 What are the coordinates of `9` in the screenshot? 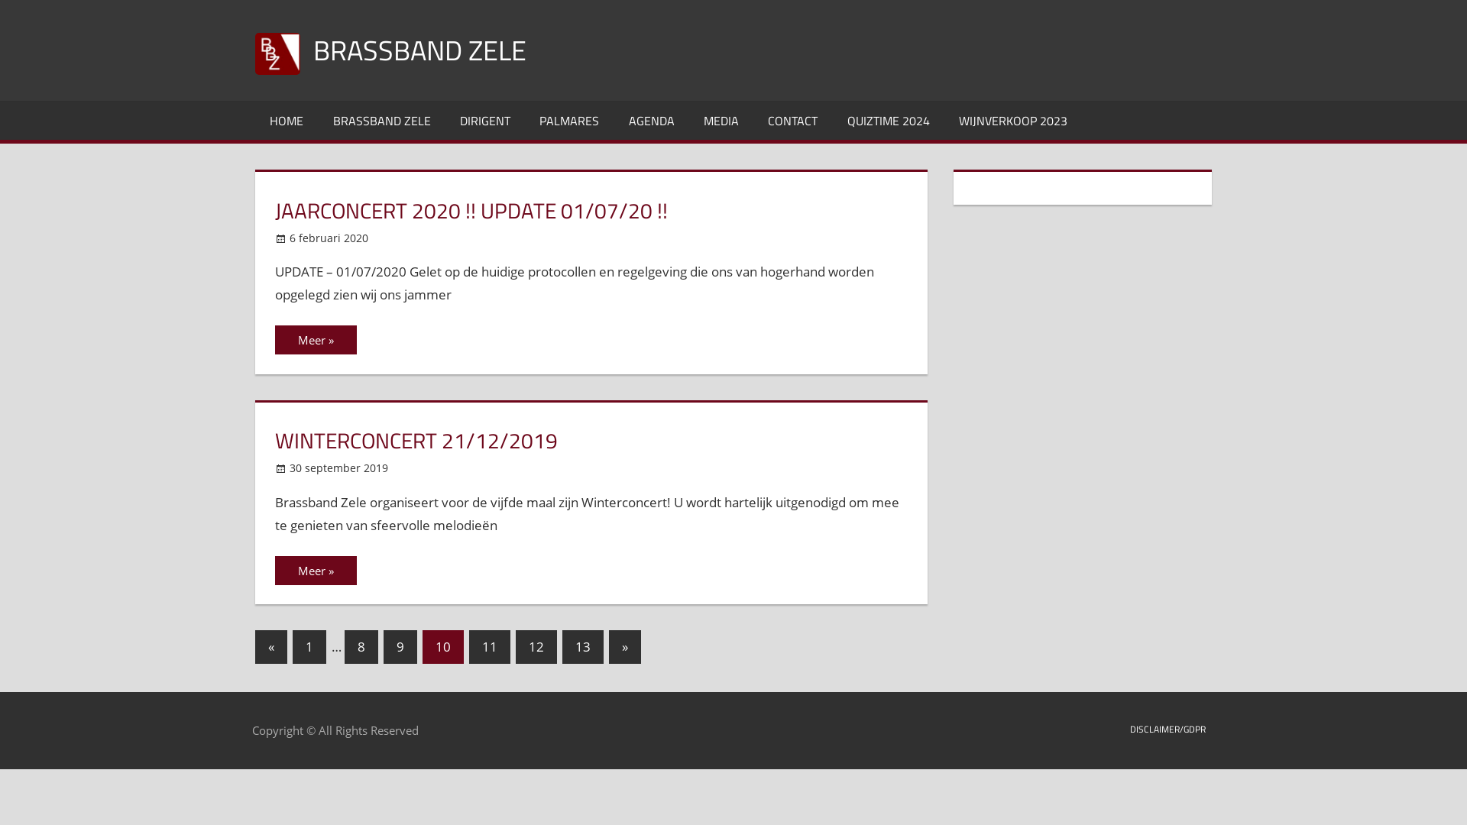 It's located at (400, 646).